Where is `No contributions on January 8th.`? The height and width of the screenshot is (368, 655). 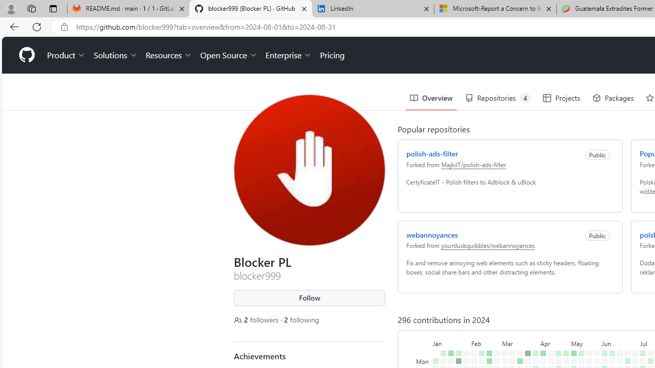
No contributions on January 8th. is located at coordinates (443, 361).